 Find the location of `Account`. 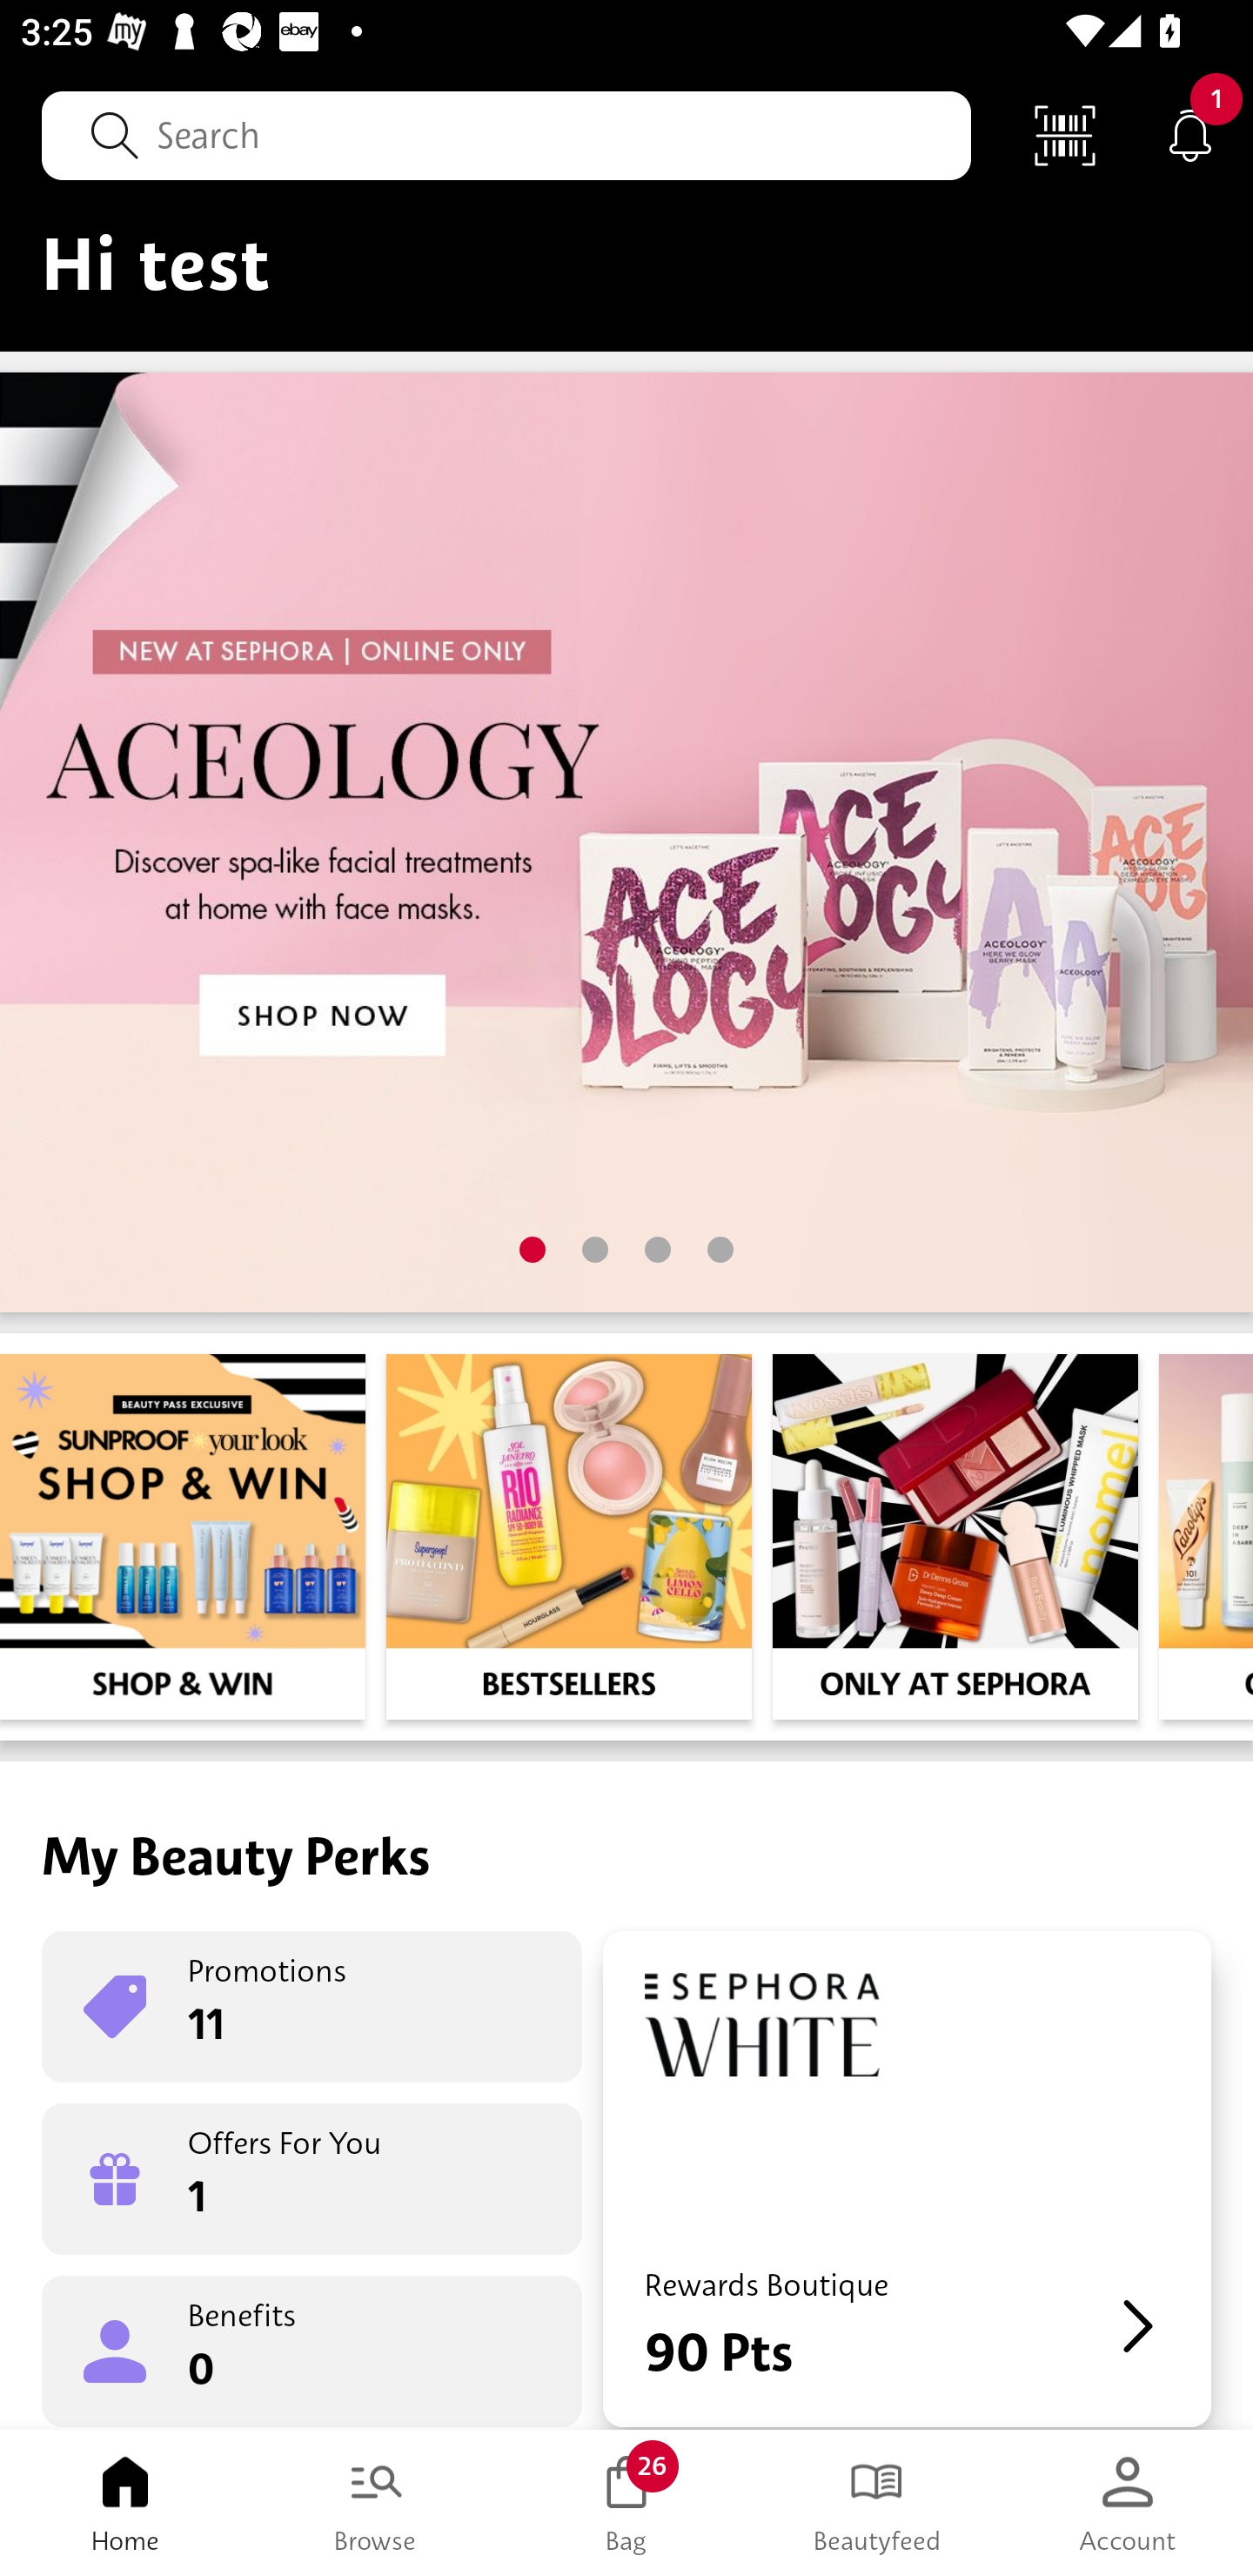

Account is located at coordinates (1128, 2503).